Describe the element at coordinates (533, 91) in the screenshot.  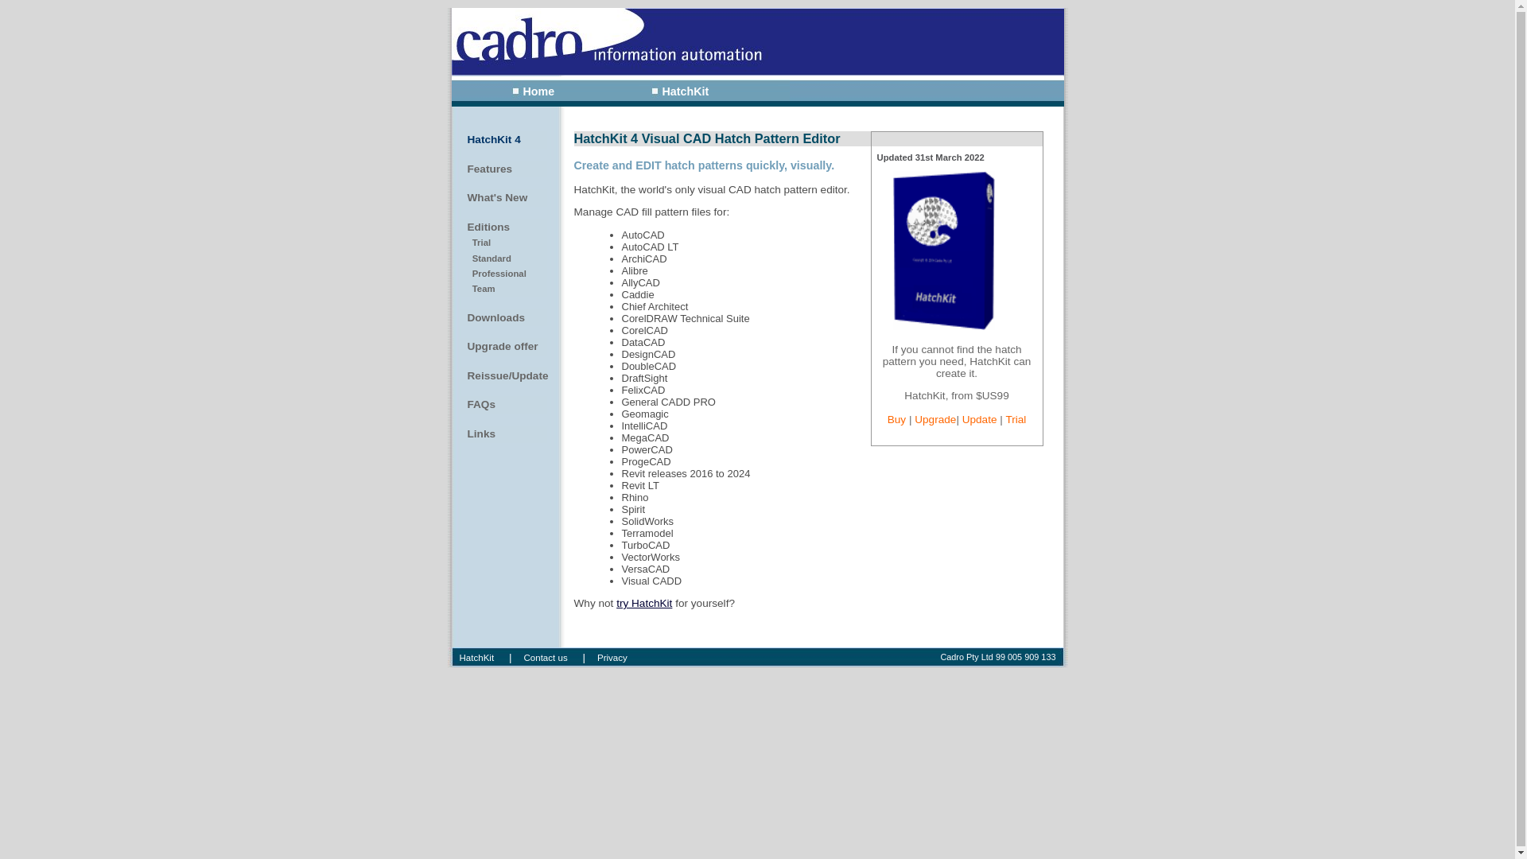
I see `Home` at that location.